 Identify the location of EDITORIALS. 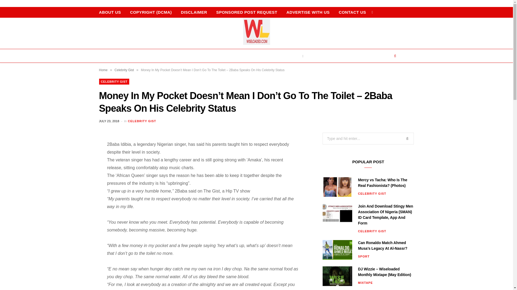
(152, 56).